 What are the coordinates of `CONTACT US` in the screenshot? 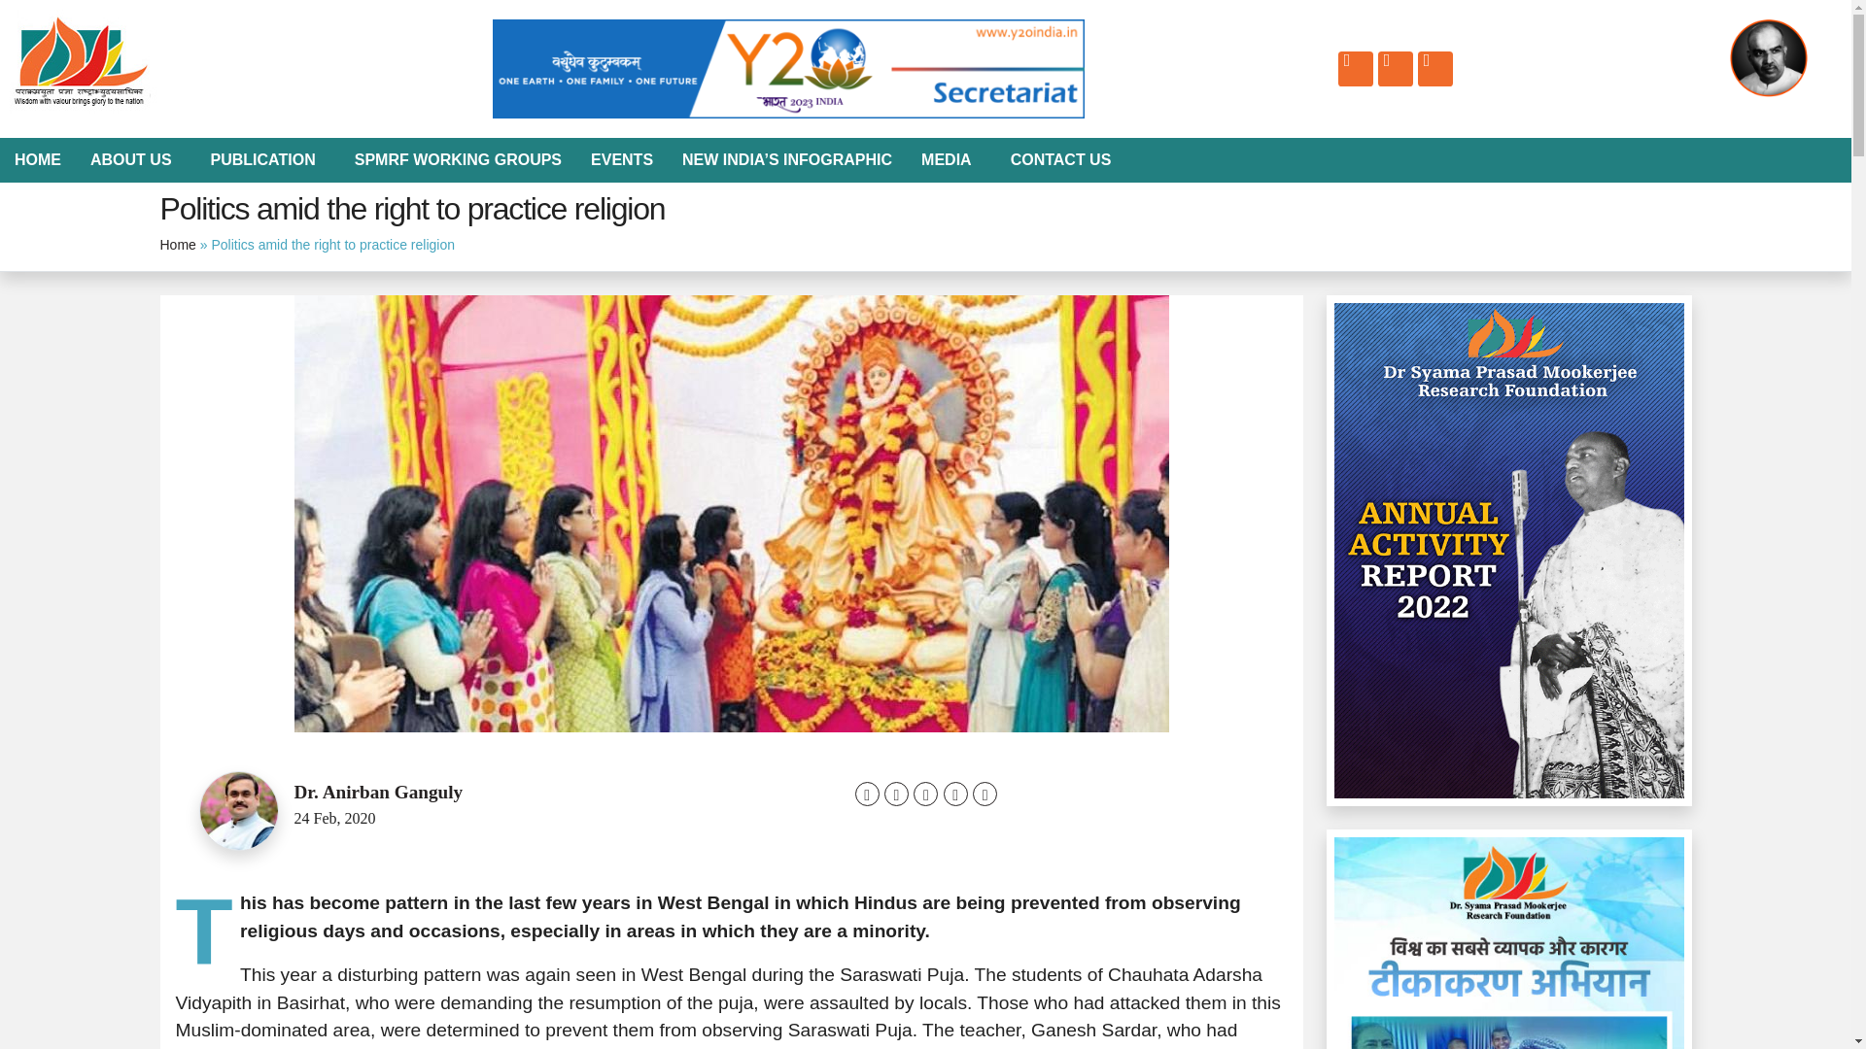 It's located at (1061, 159).